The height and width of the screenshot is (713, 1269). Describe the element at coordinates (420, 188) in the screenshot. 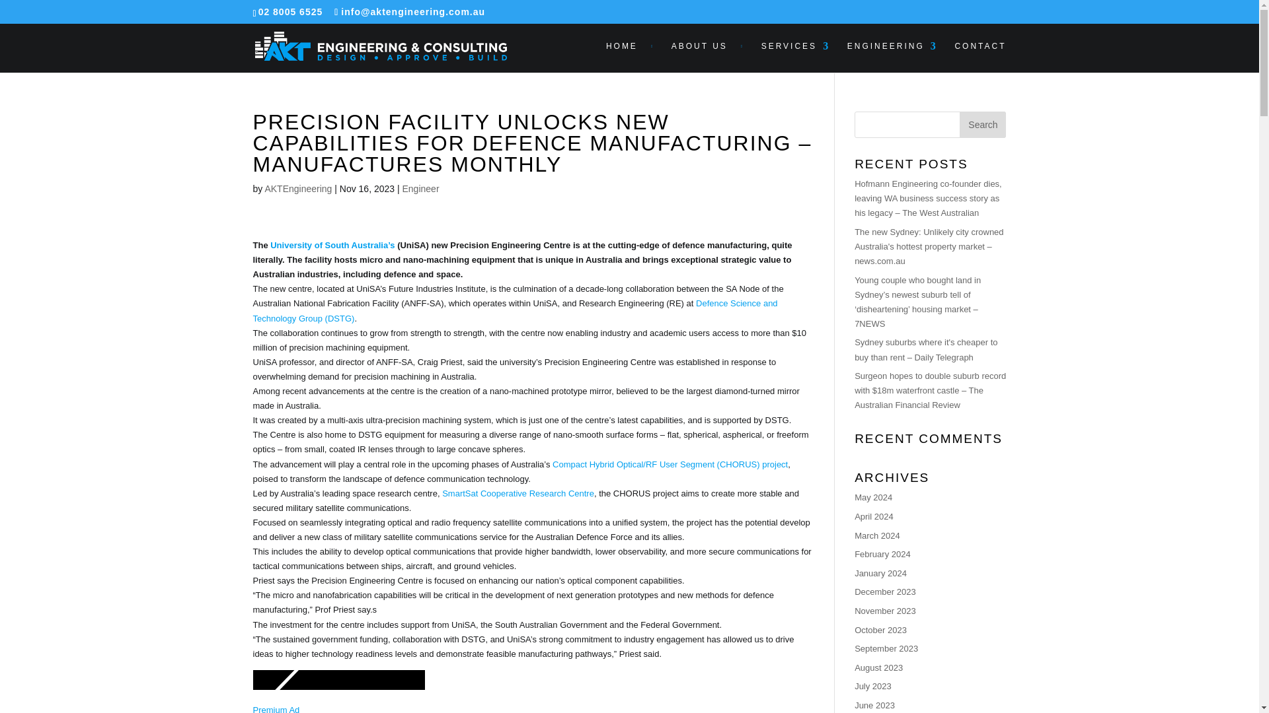

I see `Engineer` at that location.